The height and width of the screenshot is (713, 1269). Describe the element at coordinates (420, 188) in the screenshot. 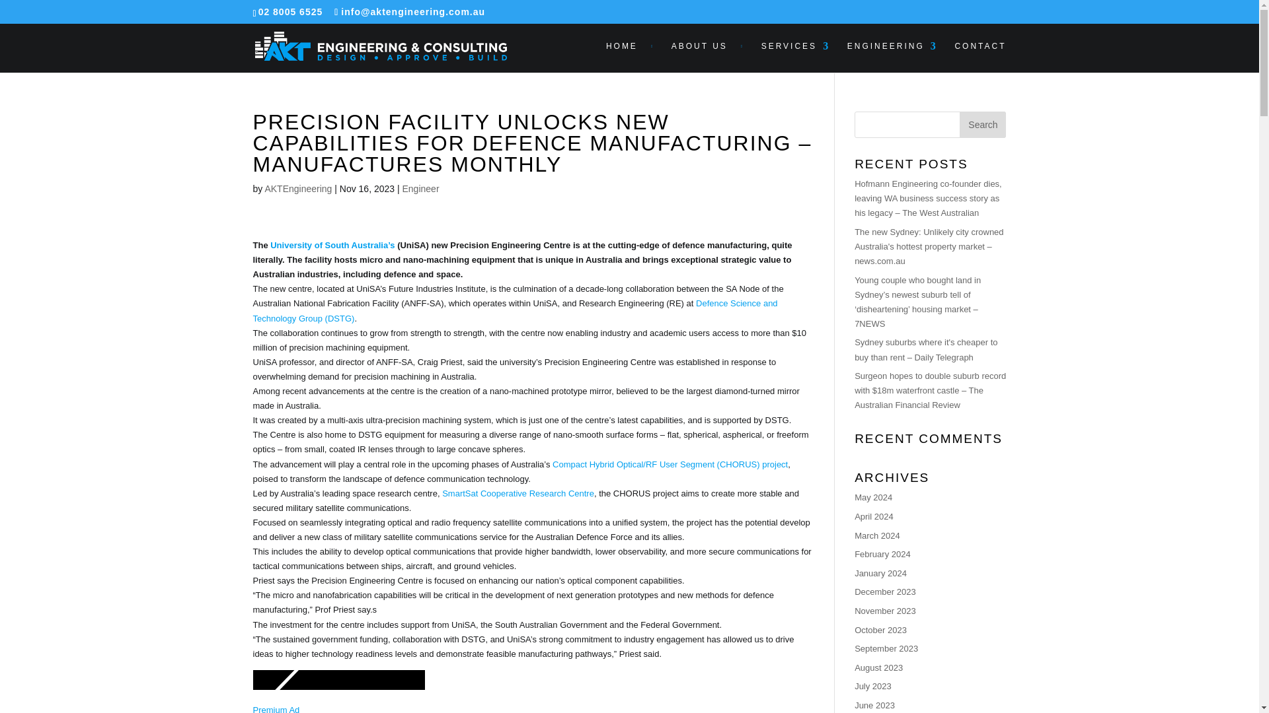

I see `Engineer` at that location.